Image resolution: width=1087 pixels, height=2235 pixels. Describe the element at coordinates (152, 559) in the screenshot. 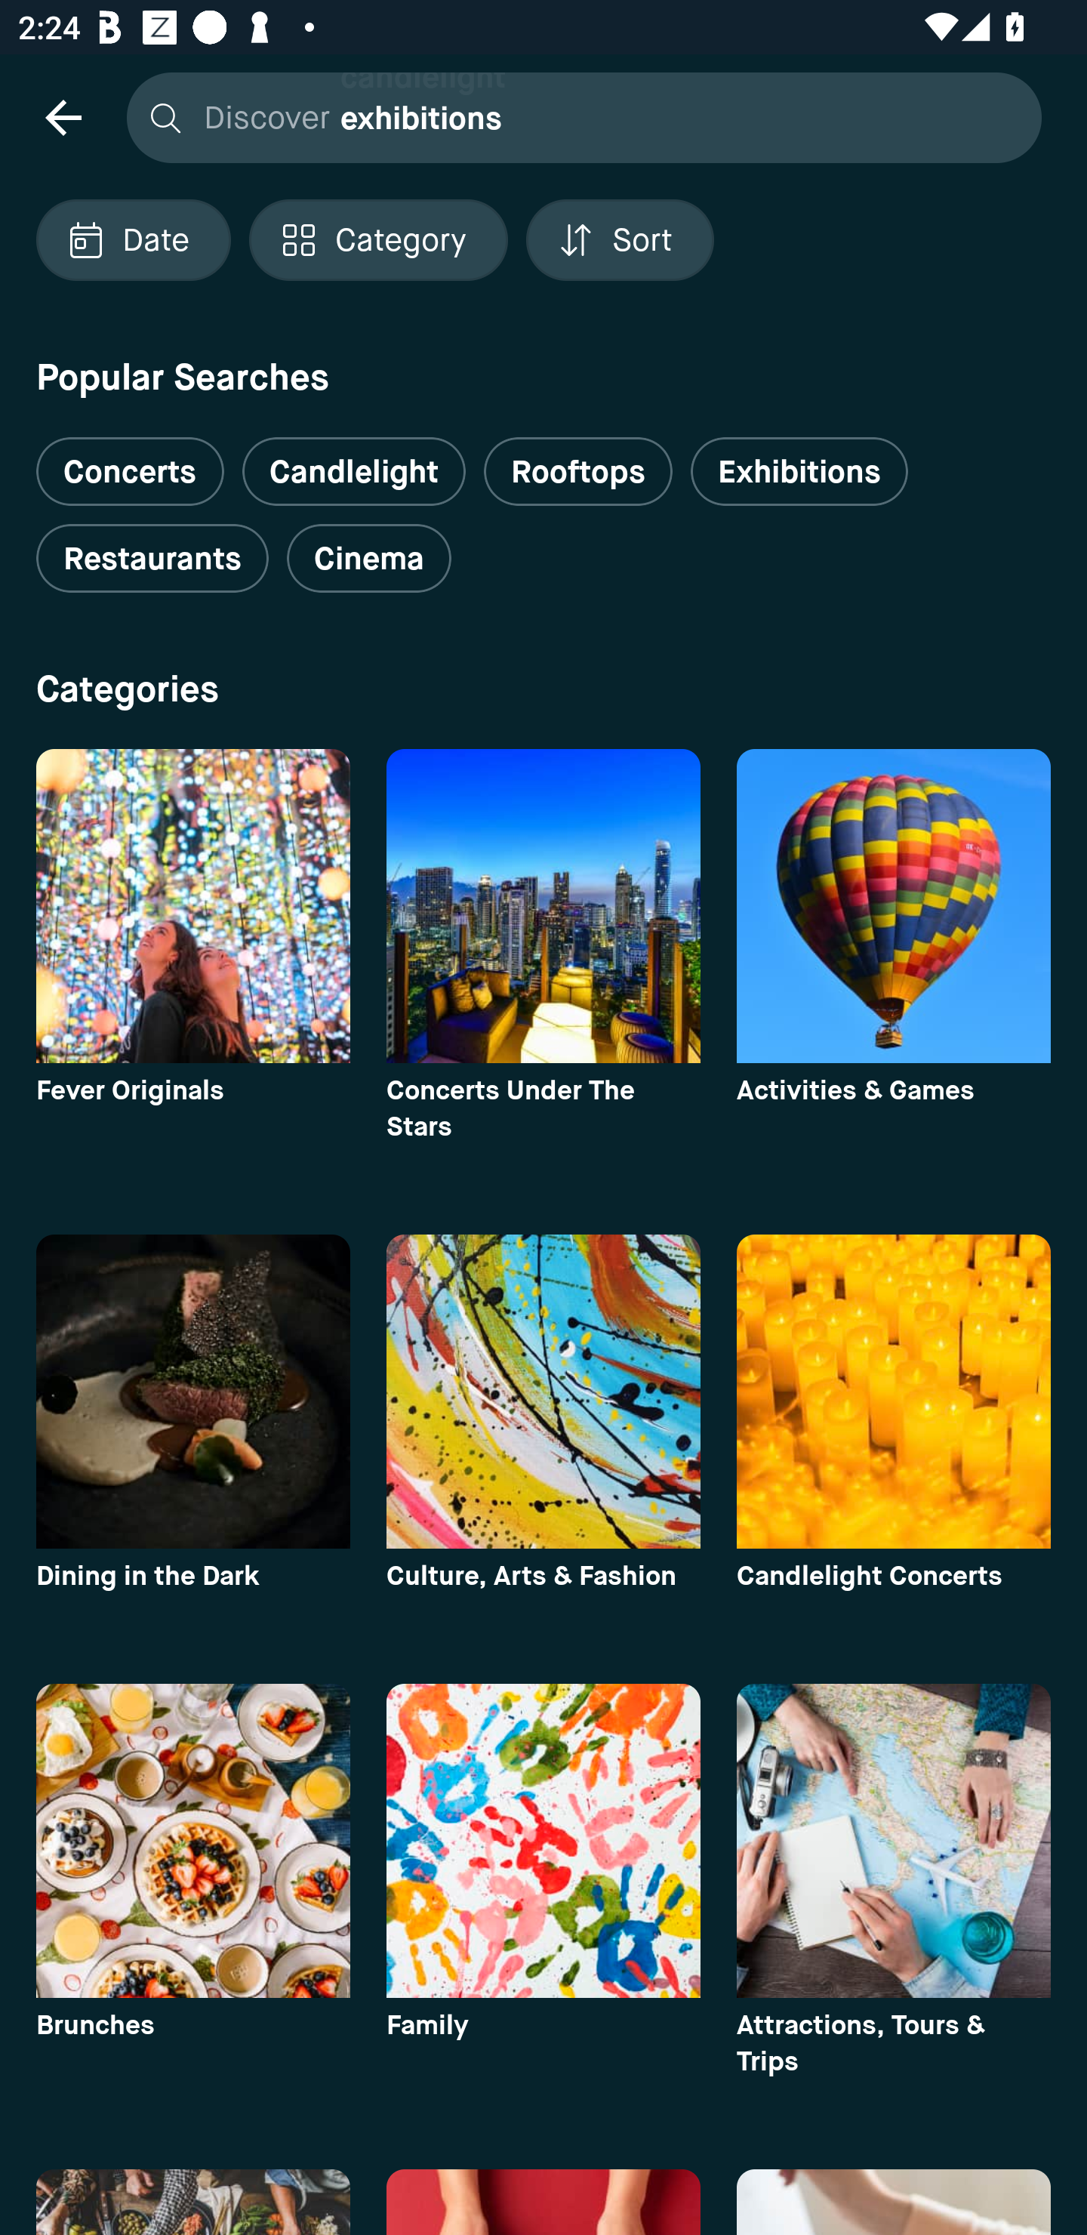

I see `Restaurants` at that location.